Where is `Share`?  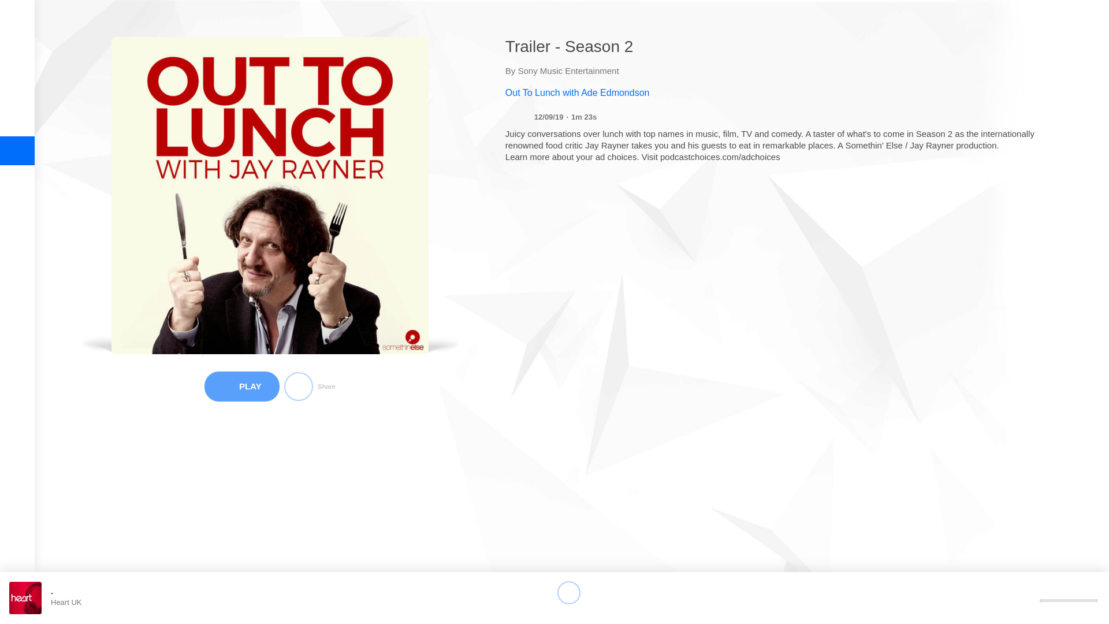
Share is located at coordinates (310, 386).